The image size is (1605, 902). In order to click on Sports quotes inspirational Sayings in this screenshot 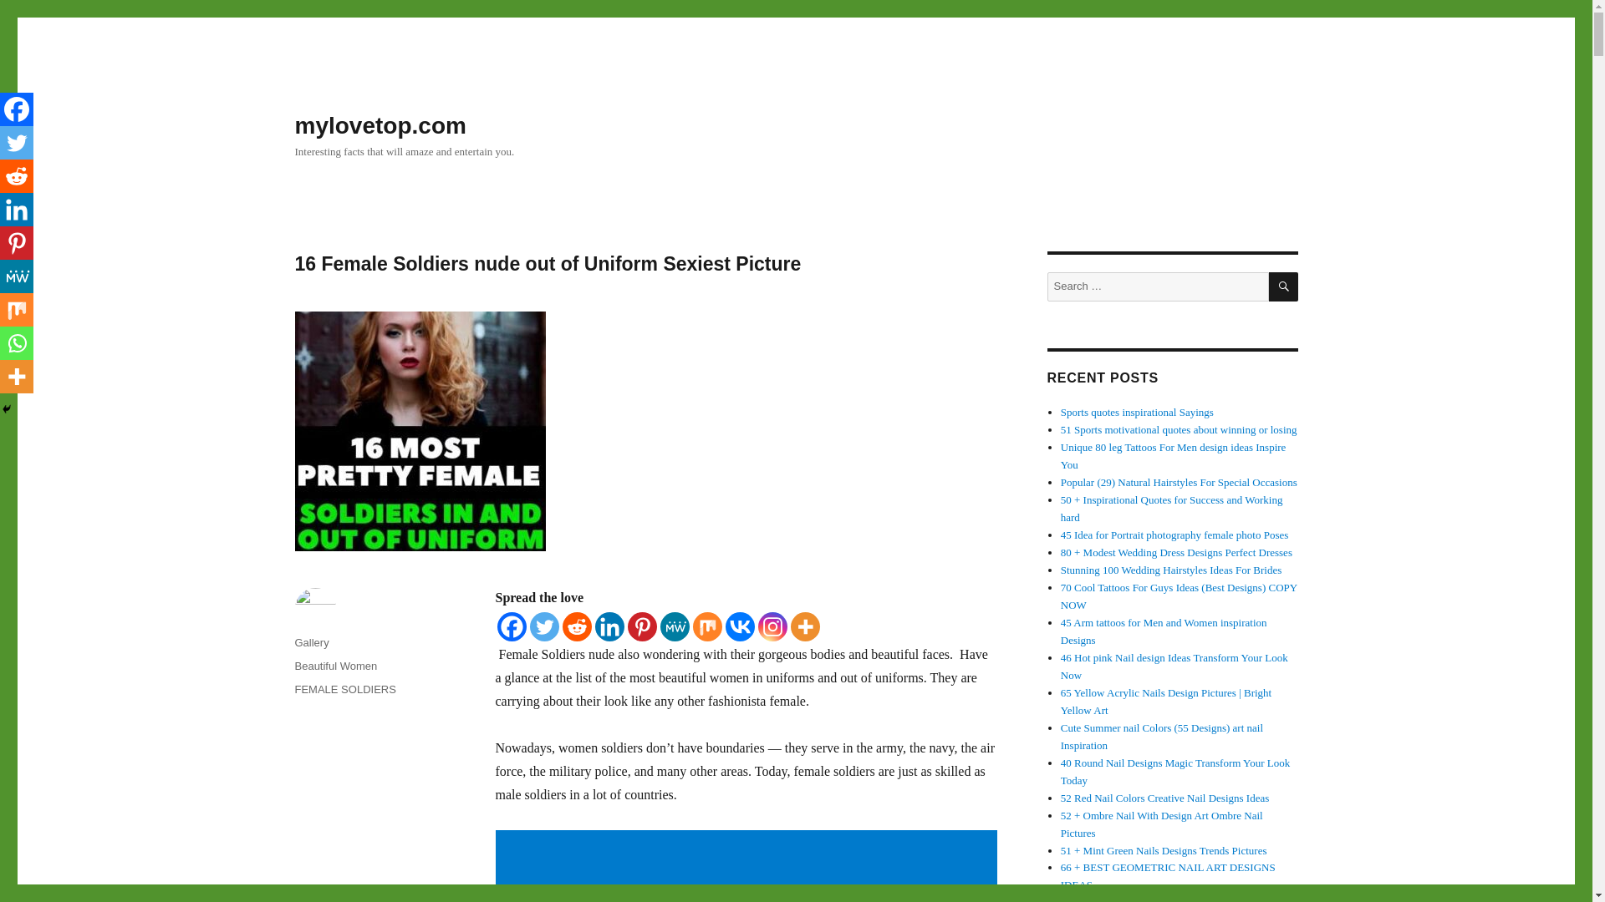, I will do `click(1137, 413)`.